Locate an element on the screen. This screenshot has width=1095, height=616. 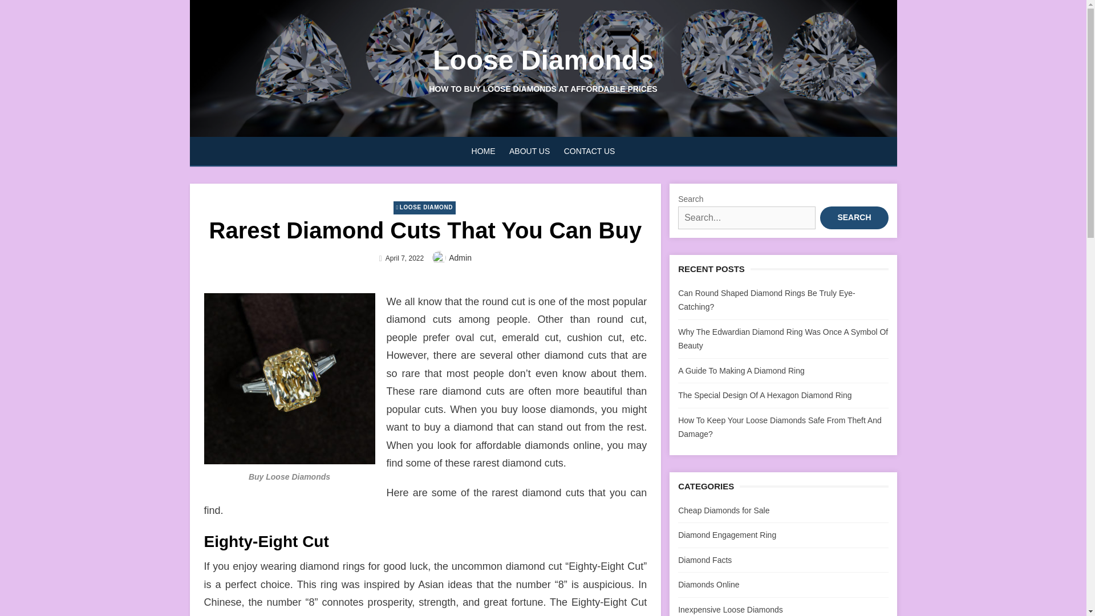
Cheap Diamonds for Sale is located at coordinates (723, 509).